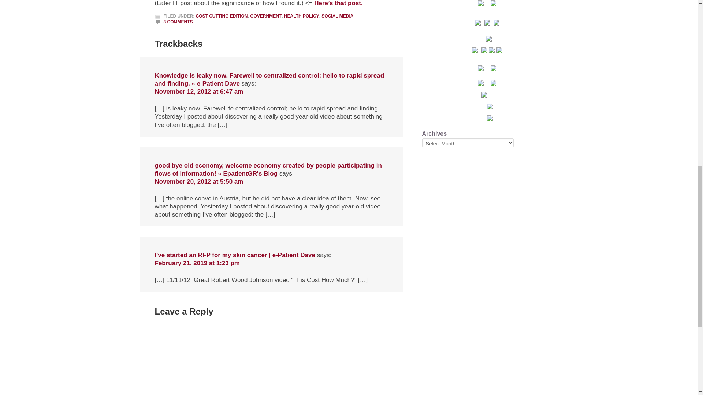 This screenshot has height=395, width=703. Describe the element at coordinates (221, 16) in the screenshot. I see `COST CUTTING EDITION` at that location.